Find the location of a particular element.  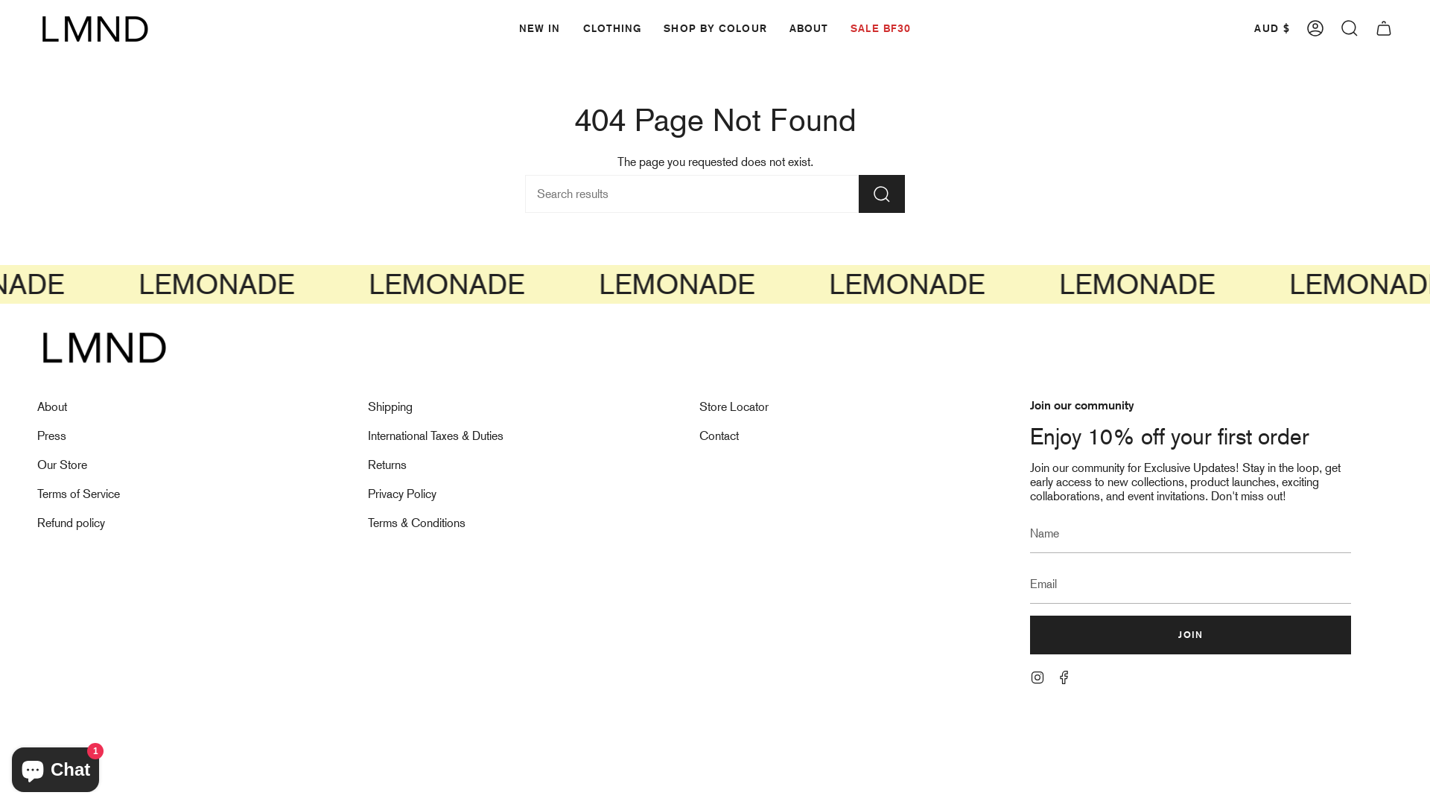

SALE BF30 is located at coordinates (880, 28).